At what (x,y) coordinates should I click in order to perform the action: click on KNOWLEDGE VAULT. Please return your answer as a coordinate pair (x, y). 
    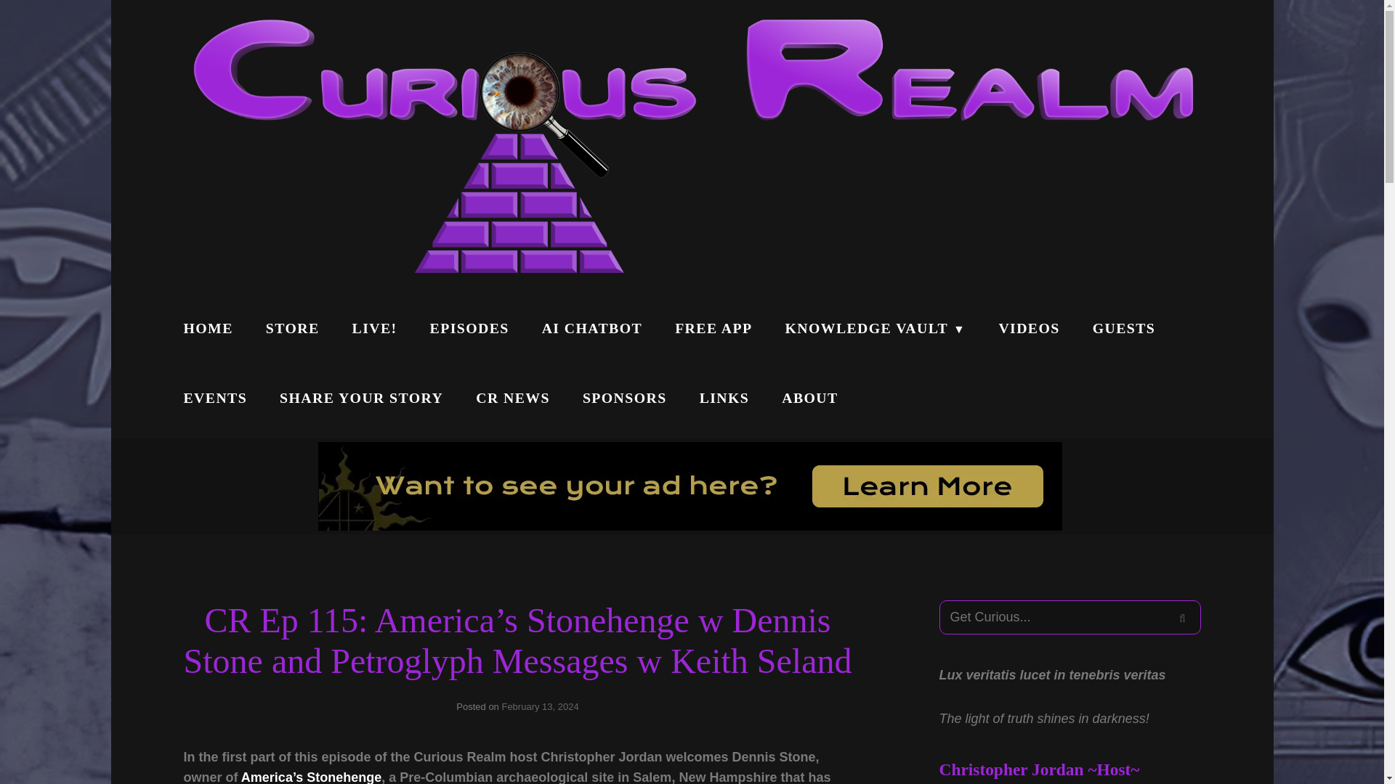
    Looking at the image, I should click on (875, 329).